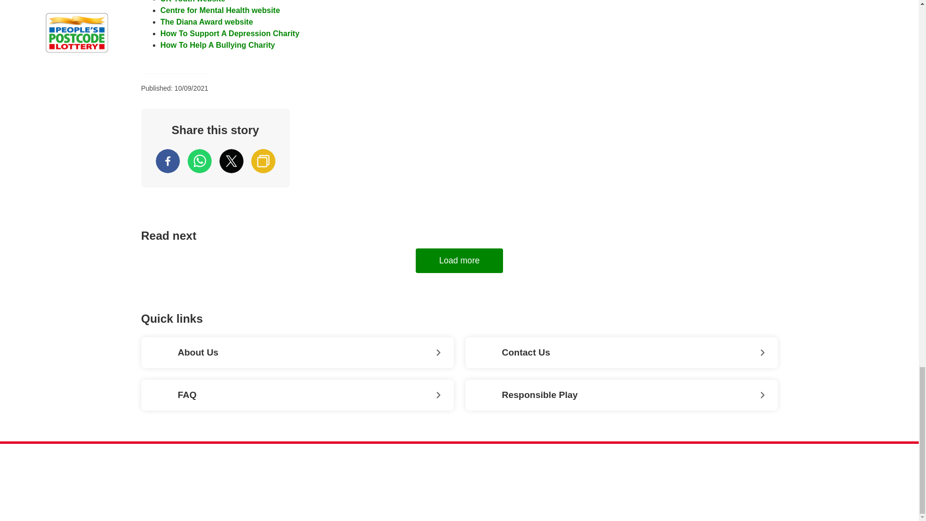  What do you see at coordinates (297, 395) in the screenshot?
I see `FAQ` at bounding box center [297, 395].